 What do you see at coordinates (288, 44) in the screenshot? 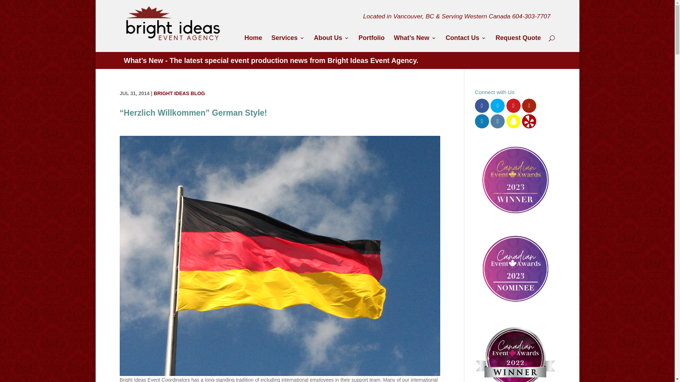
I see `Services` at bounding box center [288, 44].